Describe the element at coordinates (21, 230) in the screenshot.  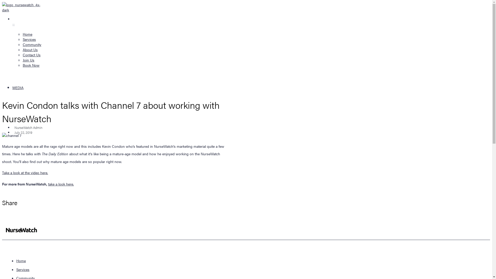
I see `logo_nursewatch_4x` at that location.